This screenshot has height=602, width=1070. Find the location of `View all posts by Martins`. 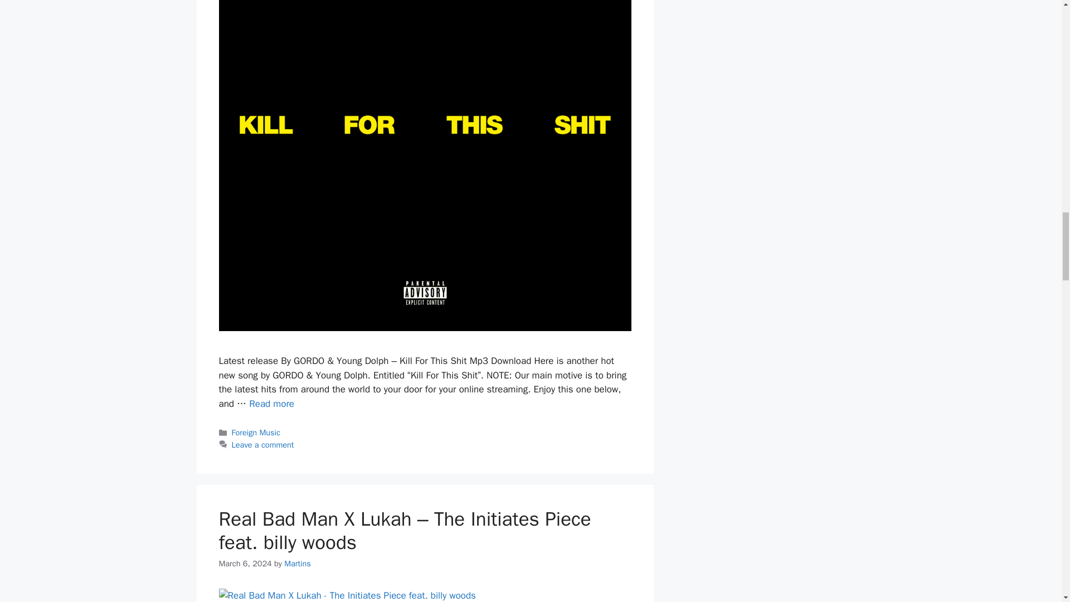

View all posts by Martins is located at coordinates (298, 563).